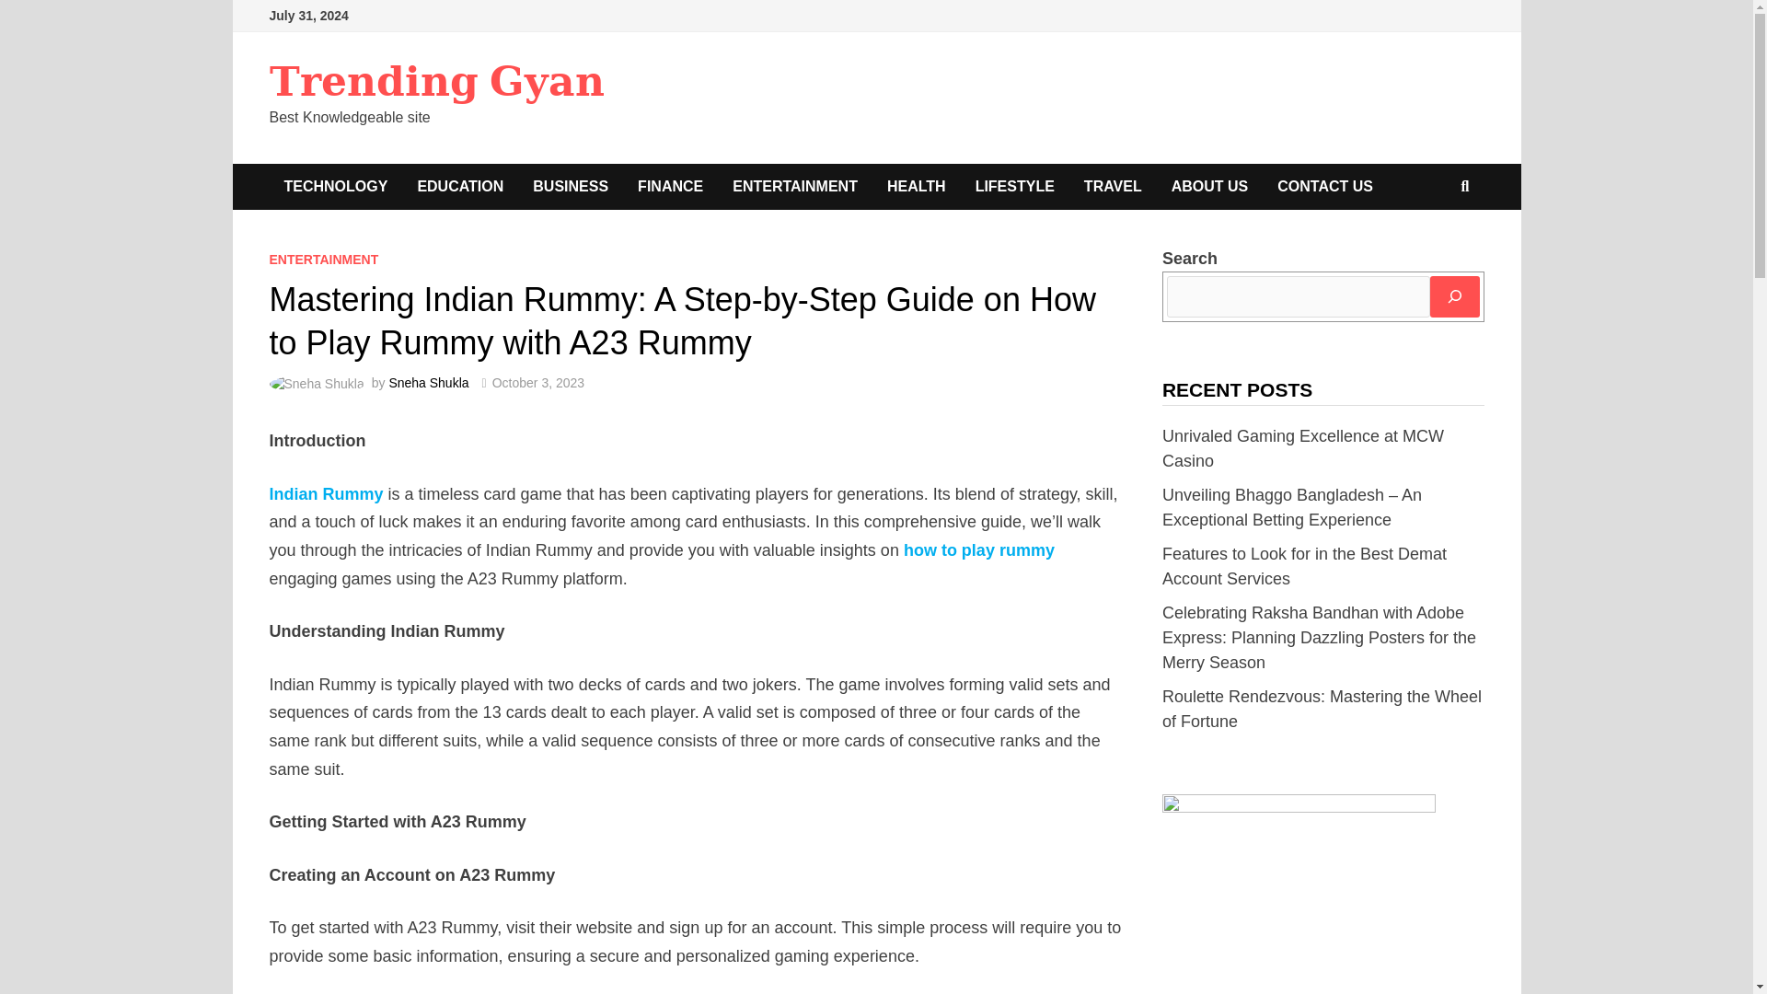 Image resolution: width=1767 pixels, height=994 pixels. I want to click on Sneha Shukla, so click(428, 383).